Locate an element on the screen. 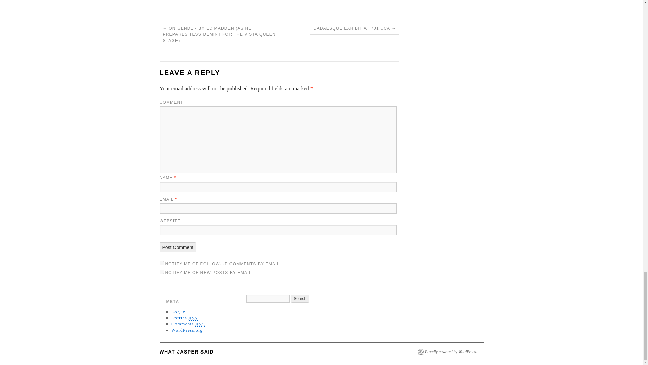 This screenshot has height=365, width=648. Really Simple Syndication is located at coordinates (193, 318).